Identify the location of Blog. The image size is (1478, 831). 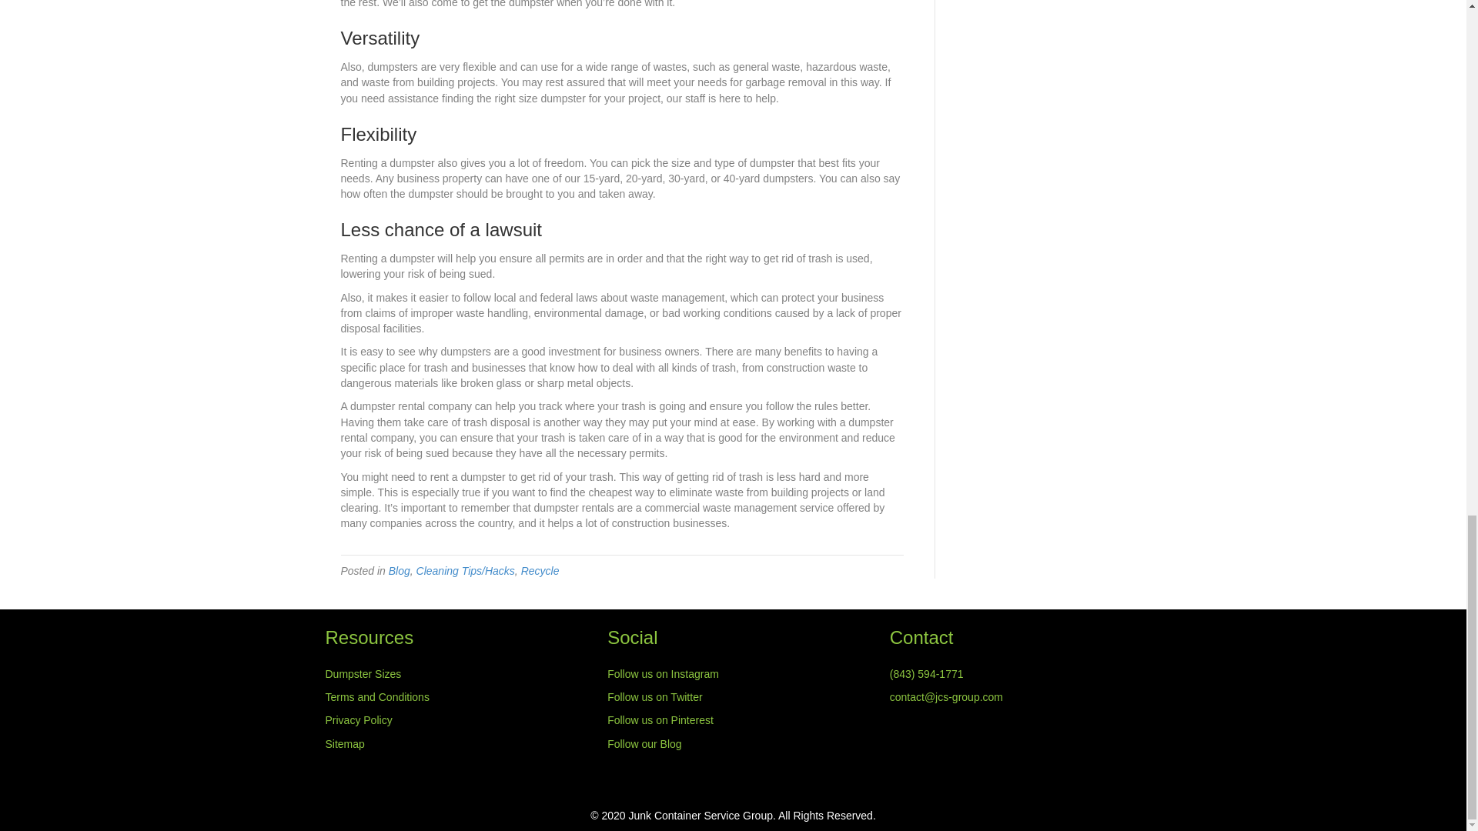
(399, 571).